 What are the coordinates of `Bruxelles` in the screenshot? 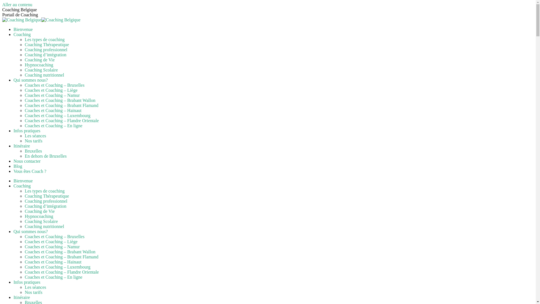 It's located at (33, 151).